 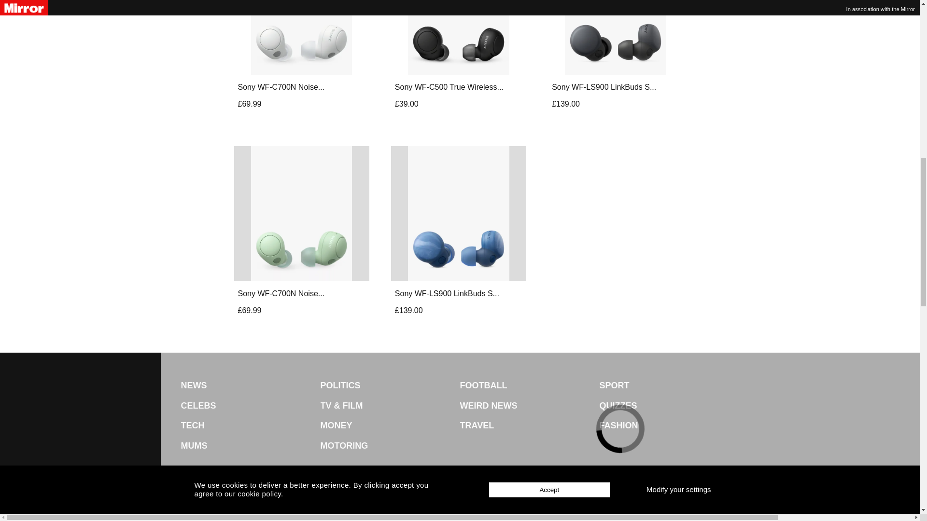 I want to click on QUIZZES, so click(x=669, y=406).